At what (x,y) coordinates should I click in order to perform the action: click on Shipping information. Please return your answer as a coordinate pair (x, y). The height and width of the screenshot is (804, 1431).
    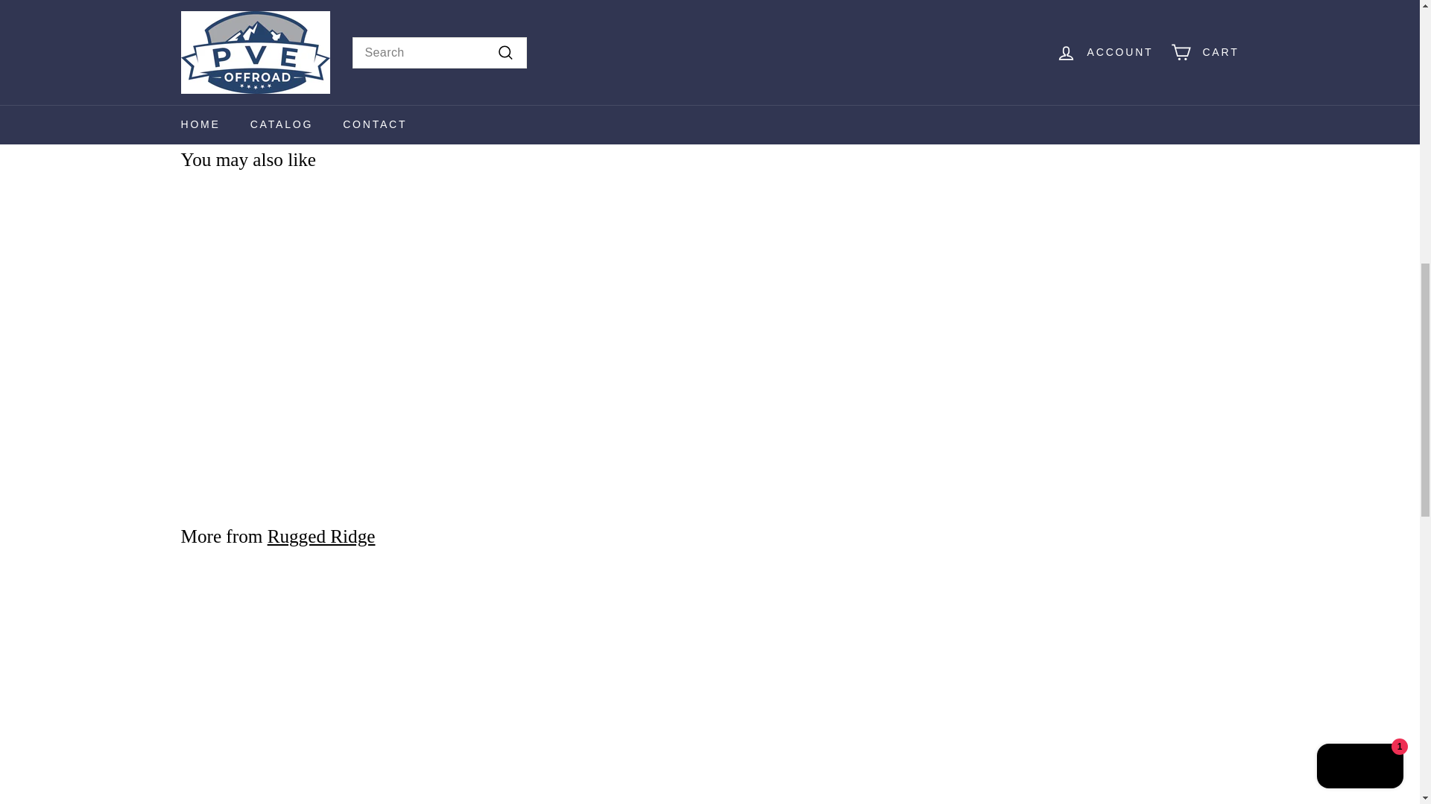
    Looking at the image, I should click on (710, 37).